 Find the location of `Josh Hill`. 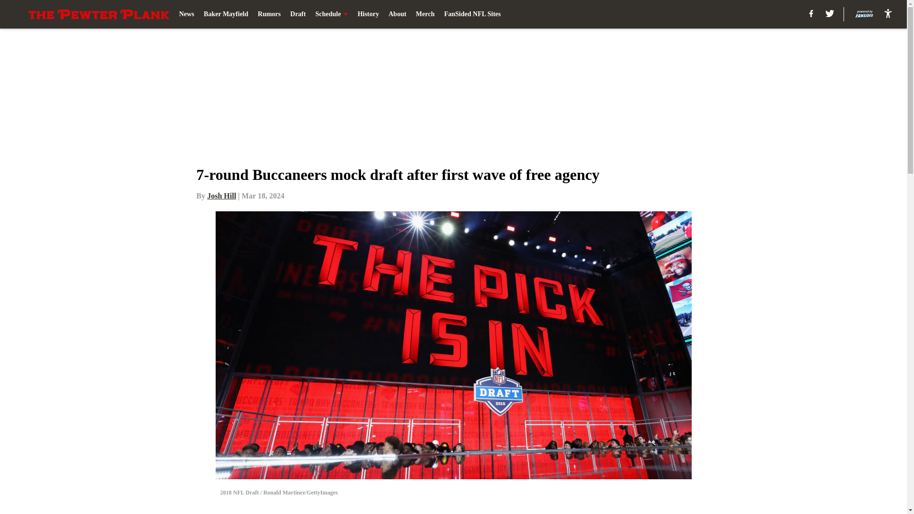

Josh Hill is located at coordinates (221, 196).